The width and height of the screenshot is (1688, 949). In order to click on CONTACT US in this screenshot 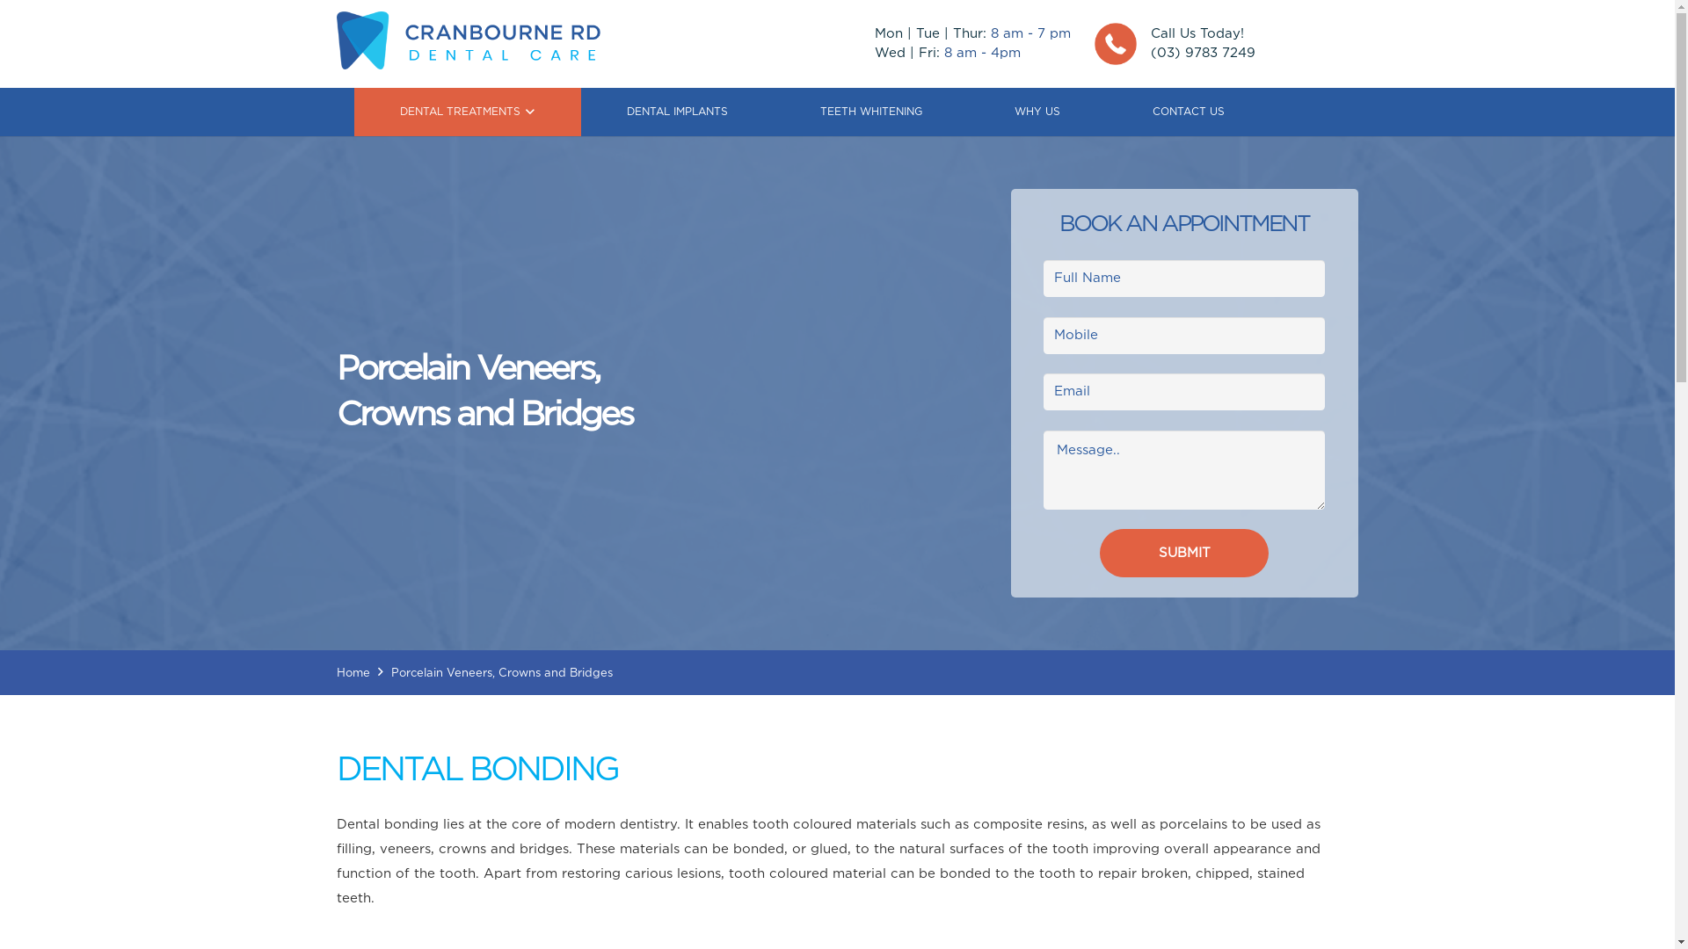, I will do `click(1189, 112)`.